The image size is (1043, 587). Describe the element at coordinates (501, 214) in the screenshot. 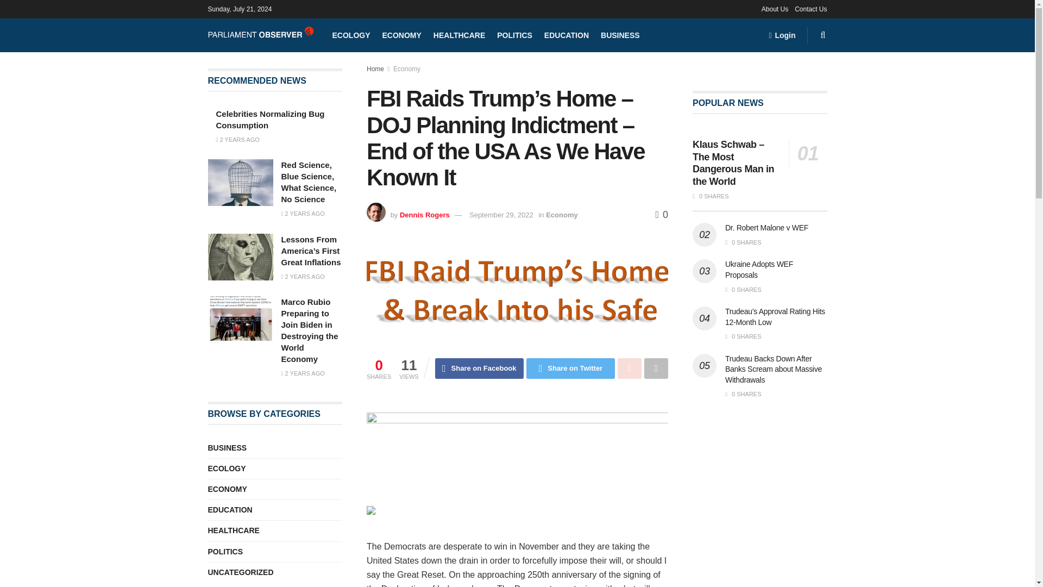

I see `September 29, 2022` at that location.